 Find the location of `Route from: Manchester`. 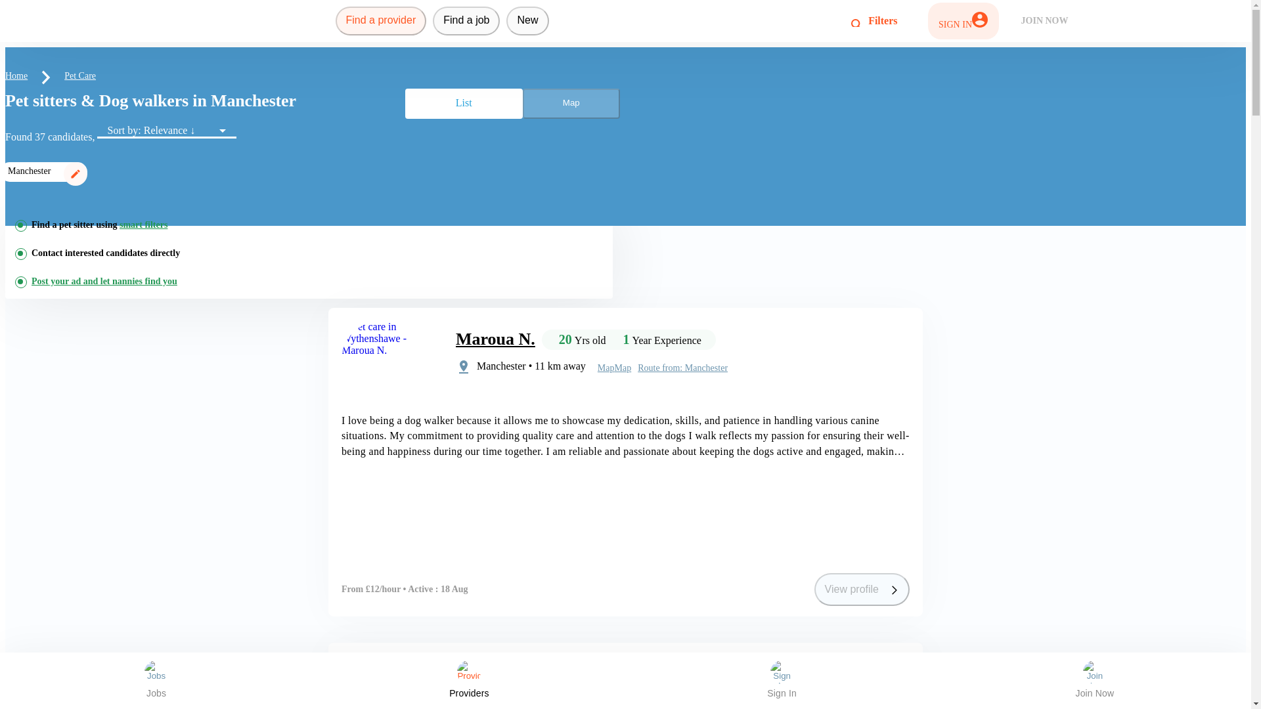

Route from: Manchester is located at coordinates (686, 702).